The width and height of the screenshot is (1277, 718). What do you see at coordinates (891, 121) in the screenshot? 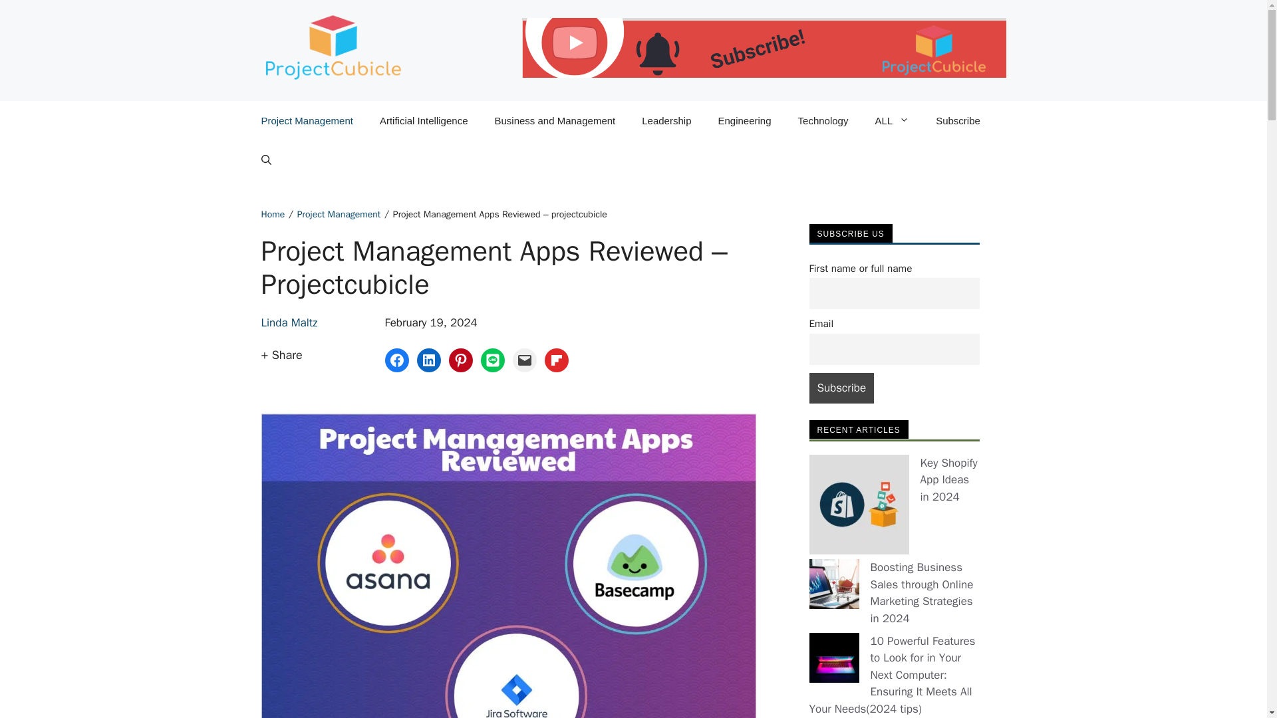
I see `ALL` at bounding box center [891, 121].